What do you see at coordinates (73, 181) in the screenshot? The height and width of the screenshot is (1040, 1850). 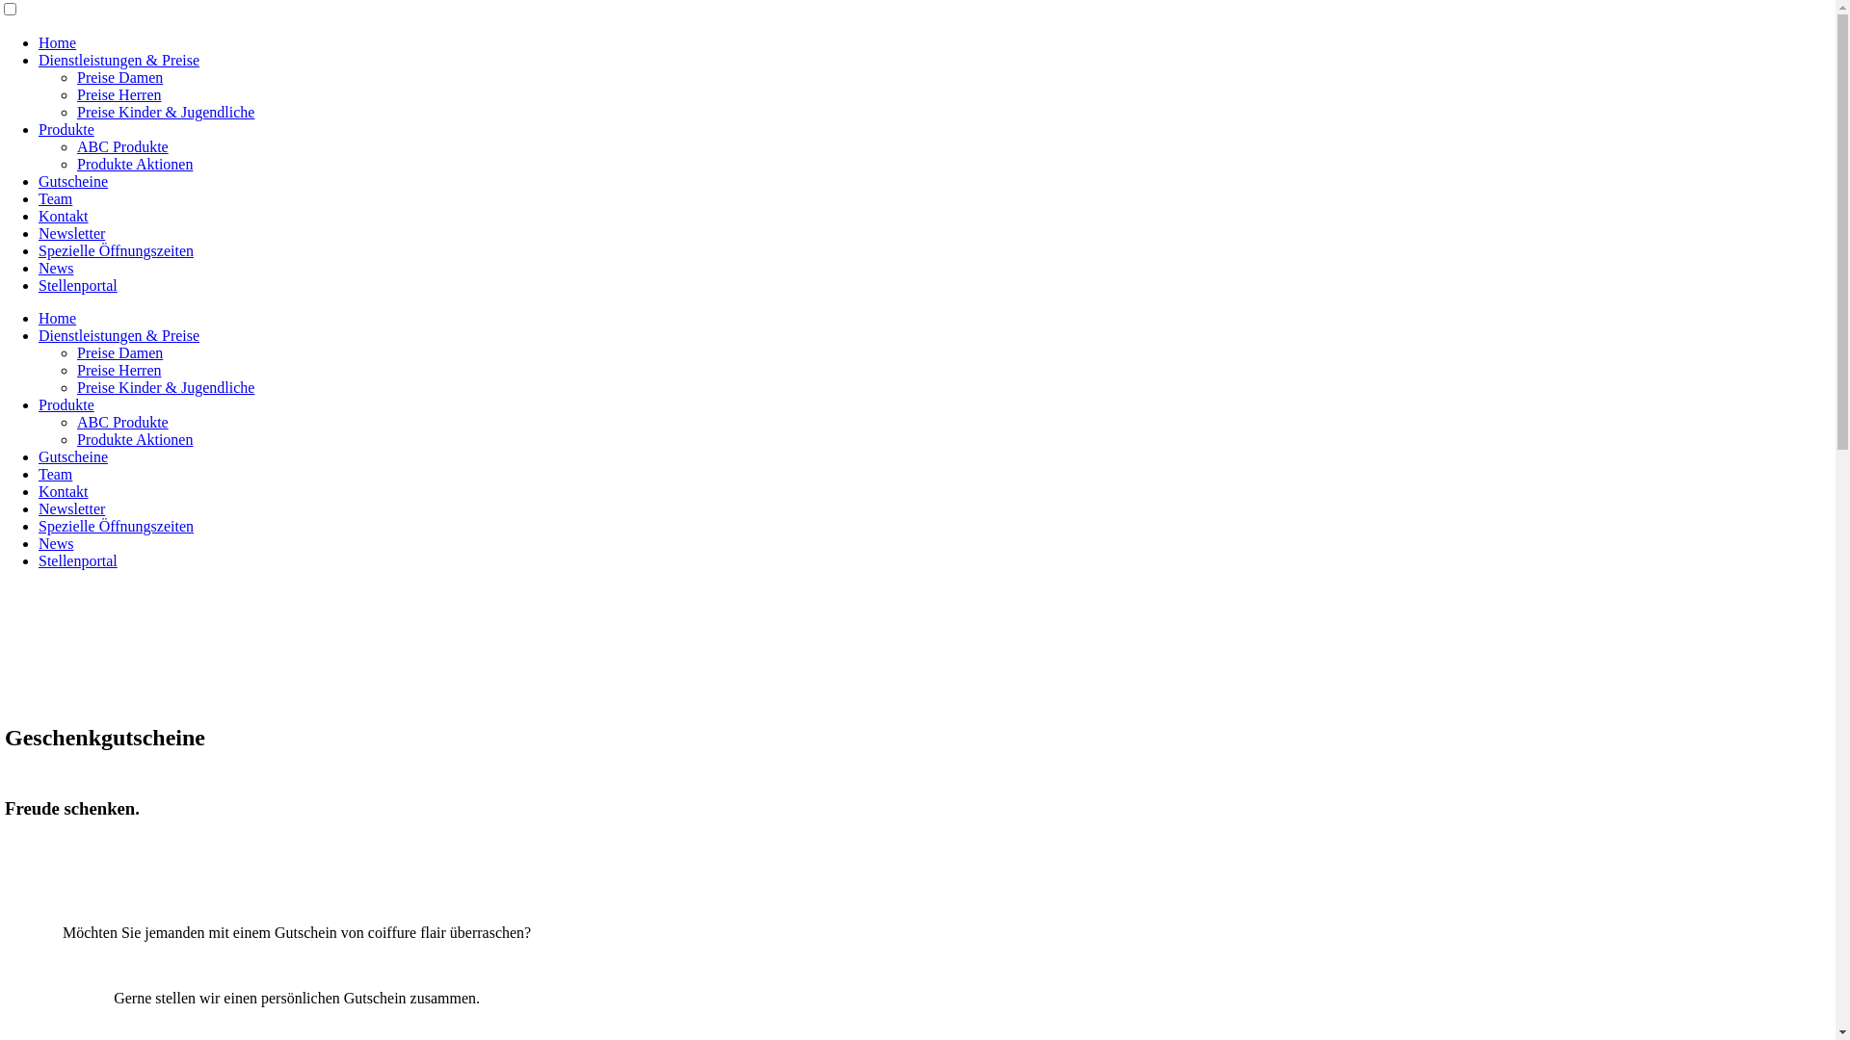 I see `Gutscheine` at bounding box center [73, 181].